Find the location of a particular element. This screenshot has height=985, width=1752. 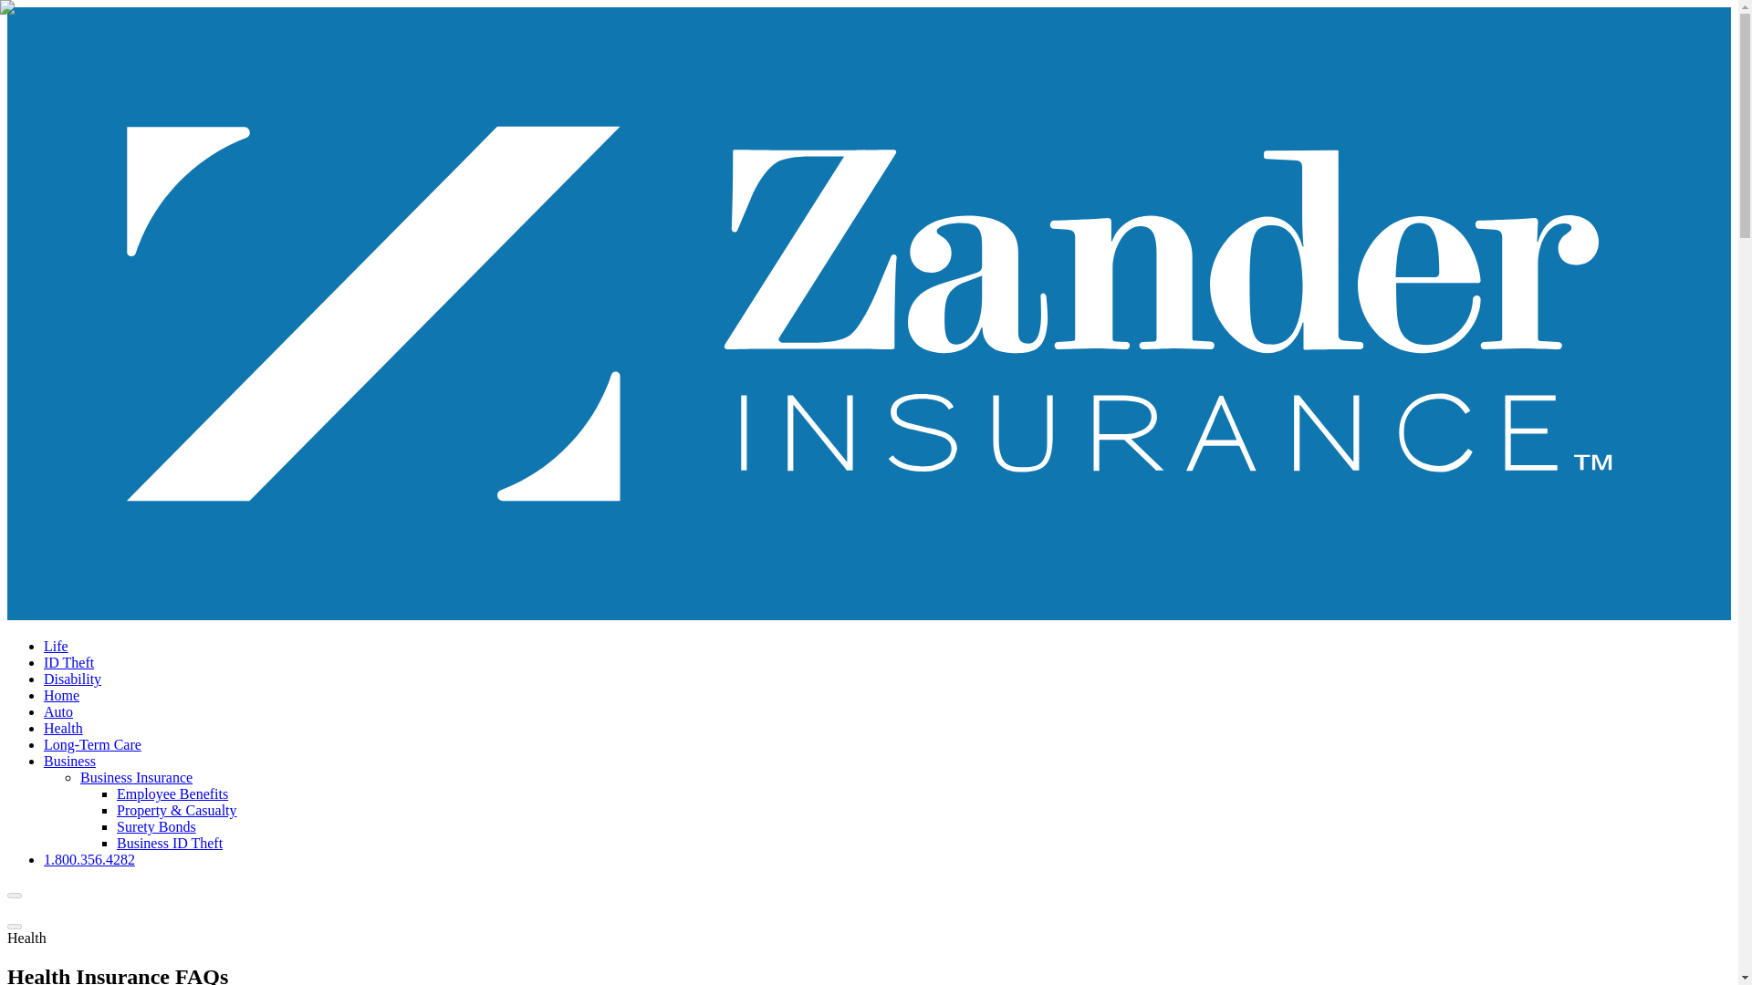

Disability is located at coordinates (73, 679).